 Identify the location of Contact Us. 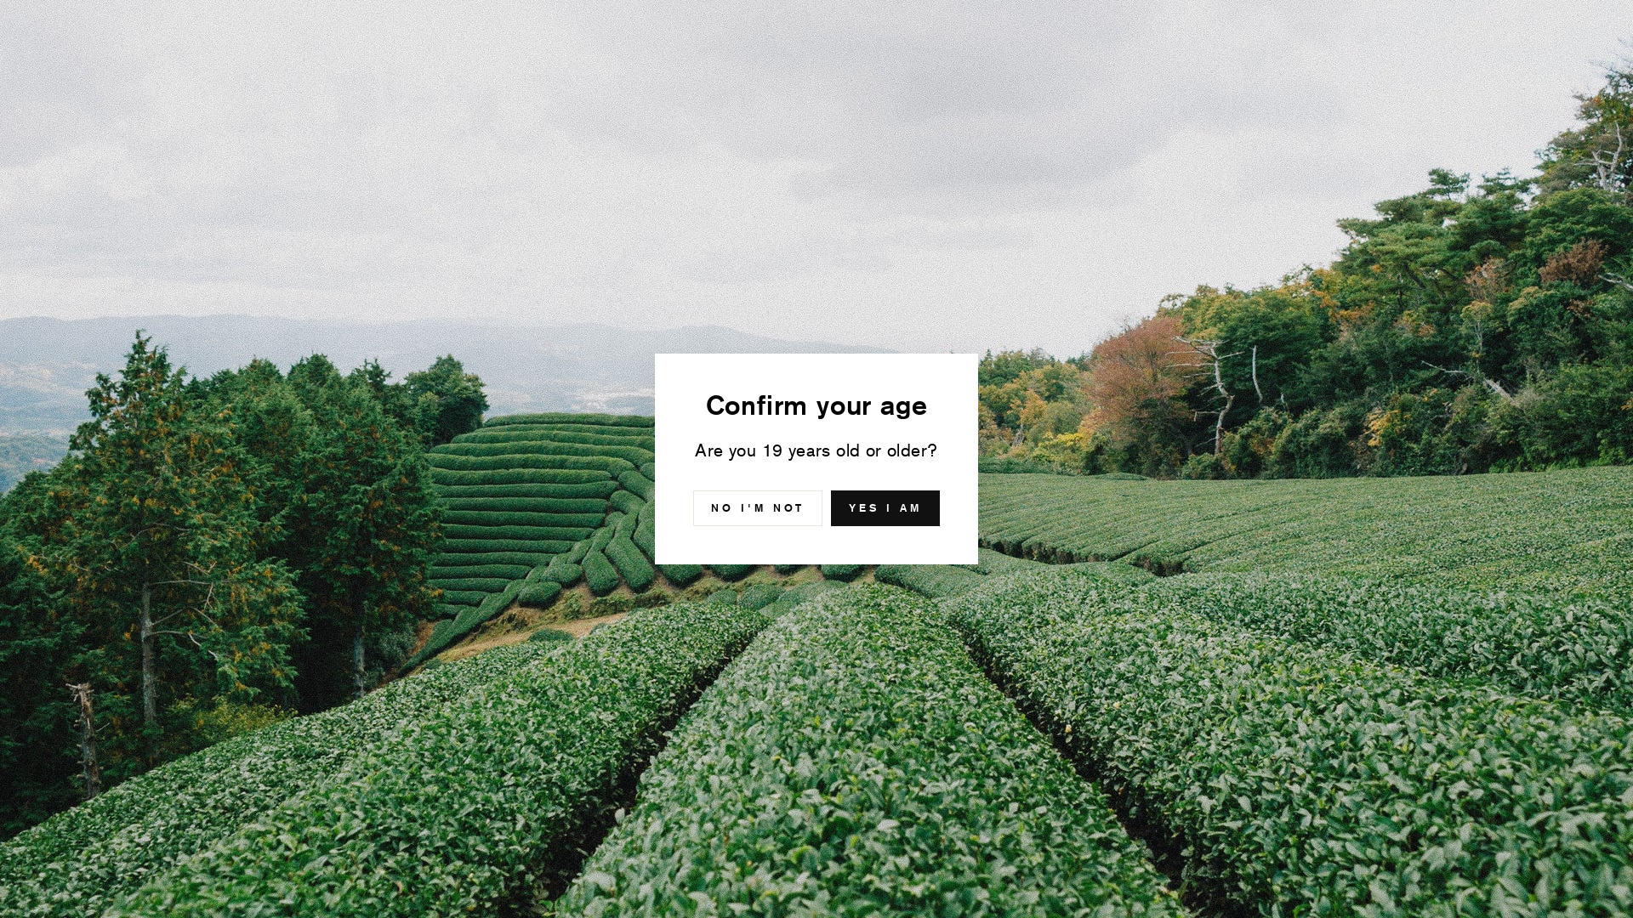
(927, 48).